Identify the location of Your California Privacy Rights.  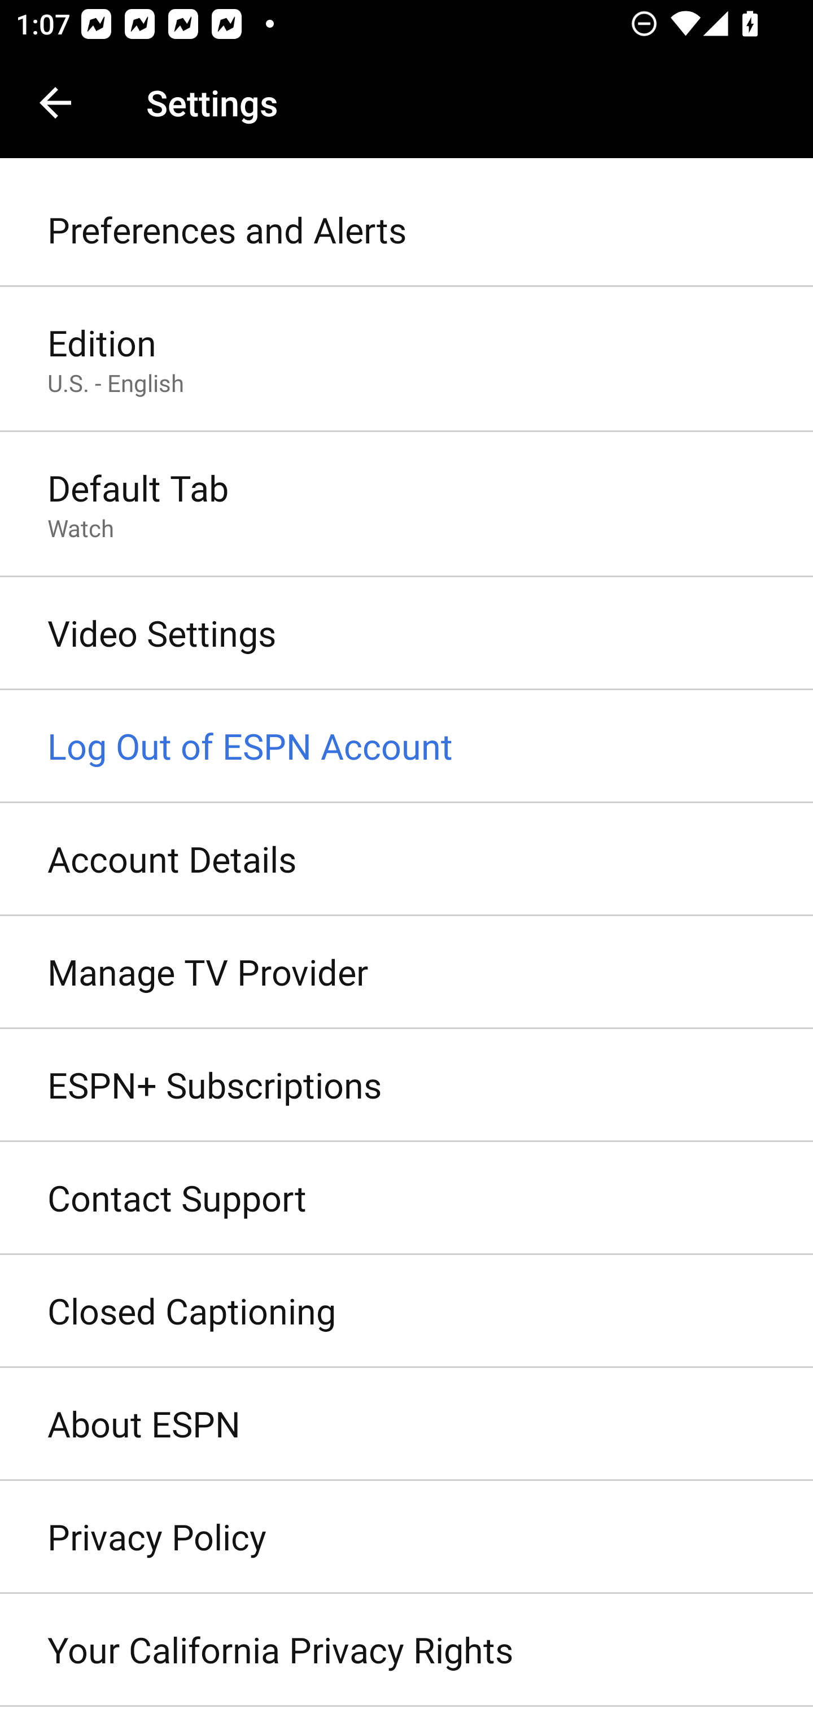
(406, 1650).